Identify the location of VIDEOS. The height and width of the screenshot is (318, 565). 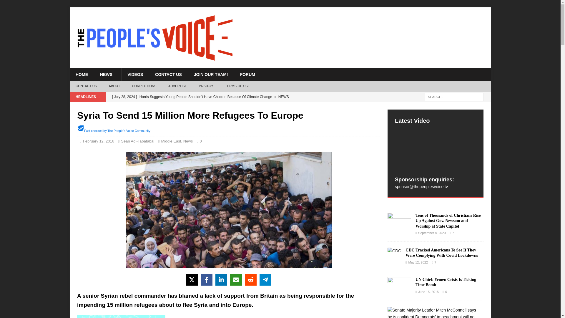
(135, 74).